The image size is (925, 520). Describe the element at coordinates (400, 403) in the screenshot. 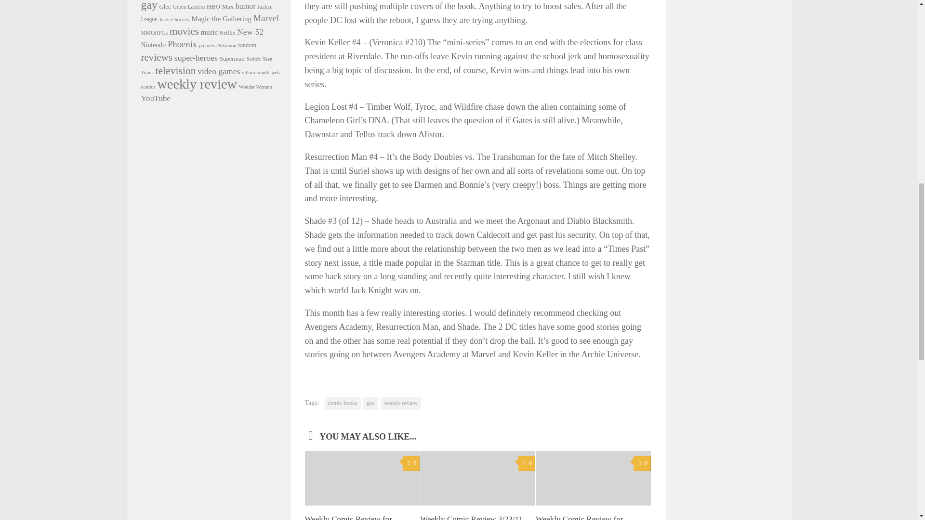

I see `weekly review` at that location.